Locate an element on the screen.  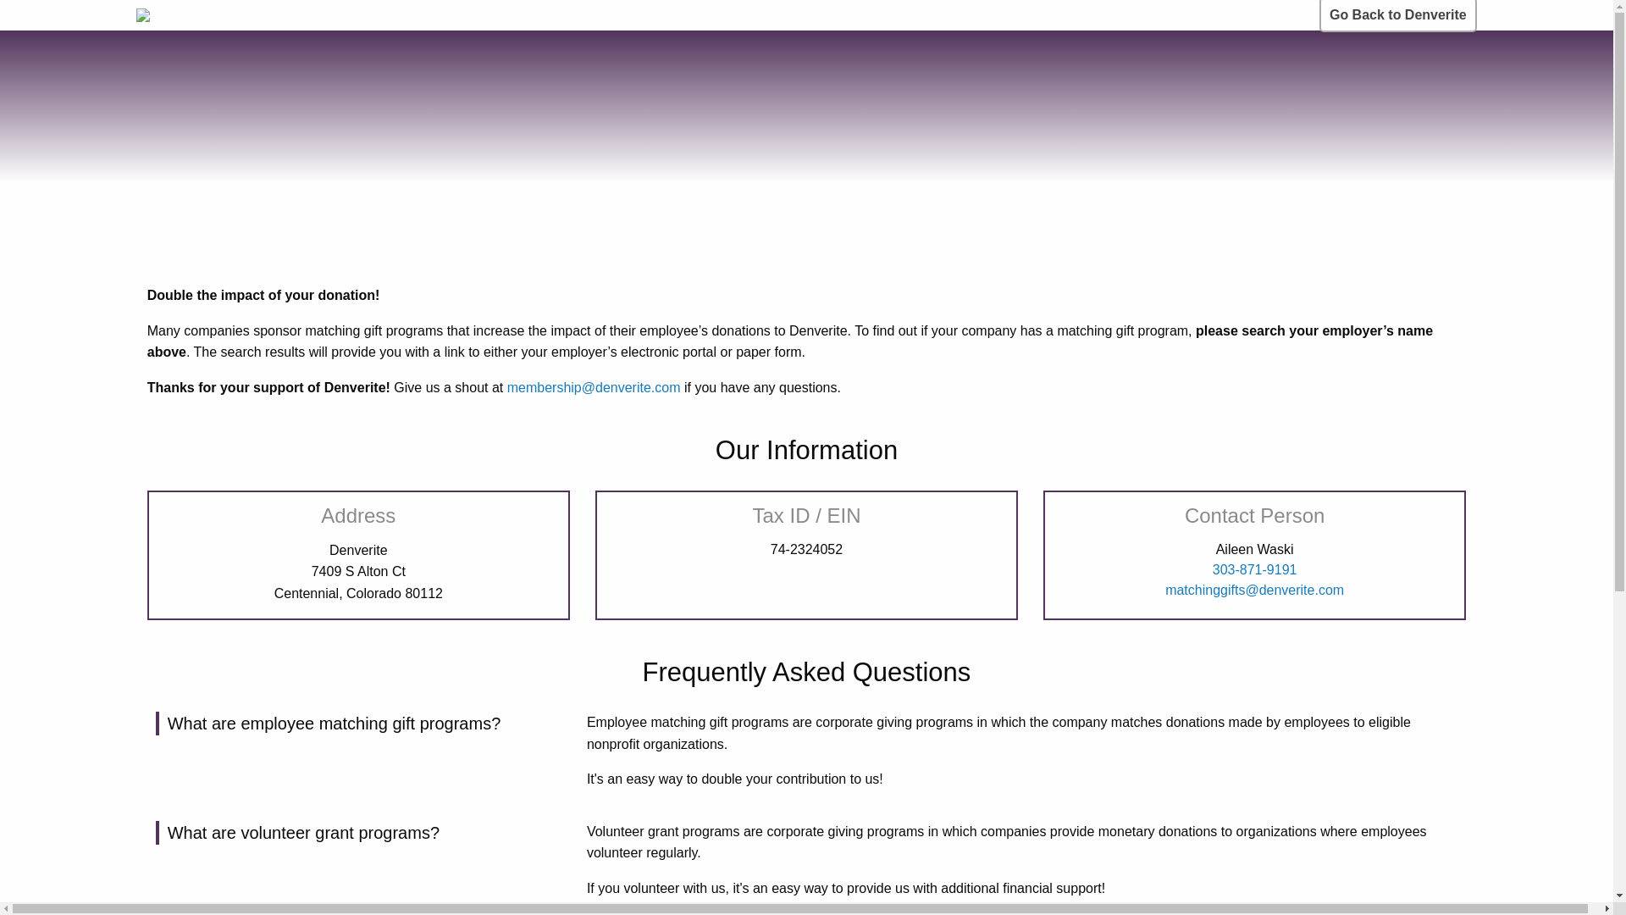
303-871-9191 is located at coordinates (1255, 569).